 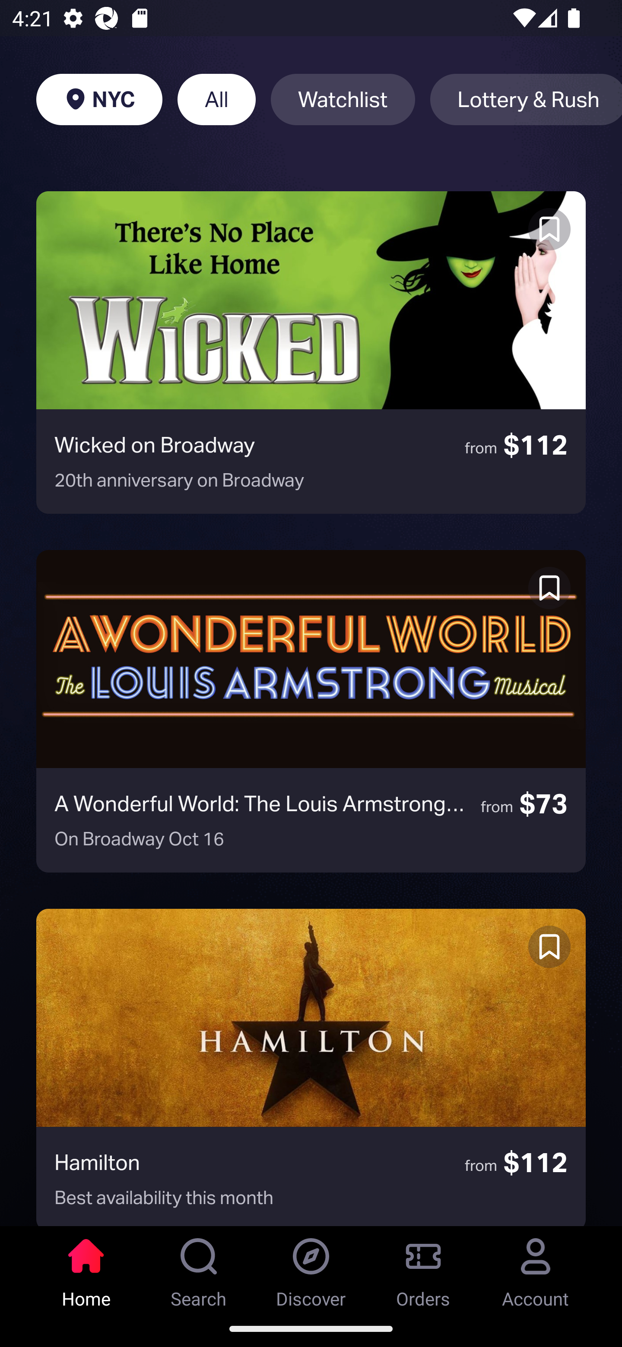 I want to click on Watchlist, so click(x=343, y=99).